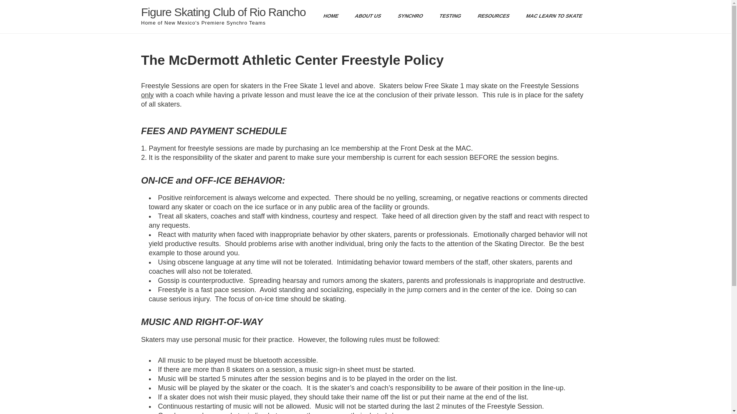 The width and height of the screenshot is (737, 414). Describe the element at coordinates (551, 16) in the screenshot. I see `MAC LEARN TO SKATE` at that location.